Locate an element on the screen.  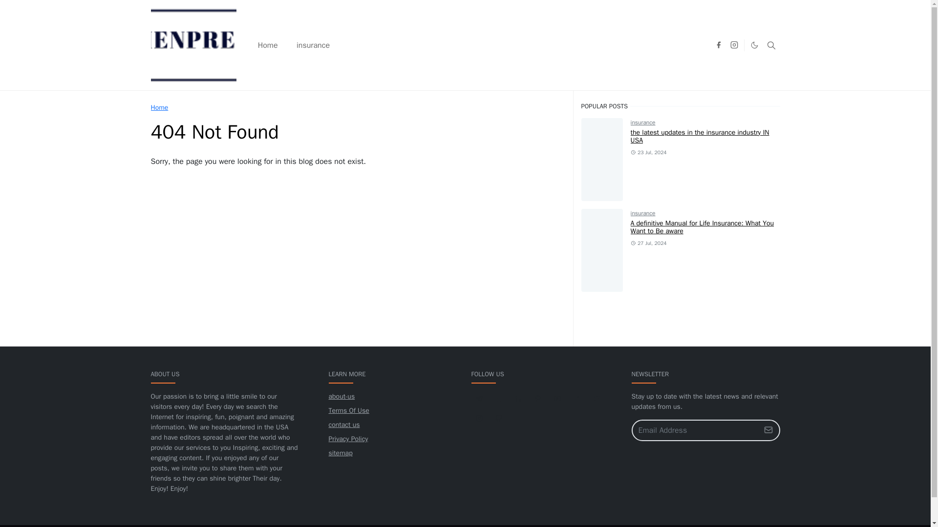
sitemap is located at coordinates (340, 453).